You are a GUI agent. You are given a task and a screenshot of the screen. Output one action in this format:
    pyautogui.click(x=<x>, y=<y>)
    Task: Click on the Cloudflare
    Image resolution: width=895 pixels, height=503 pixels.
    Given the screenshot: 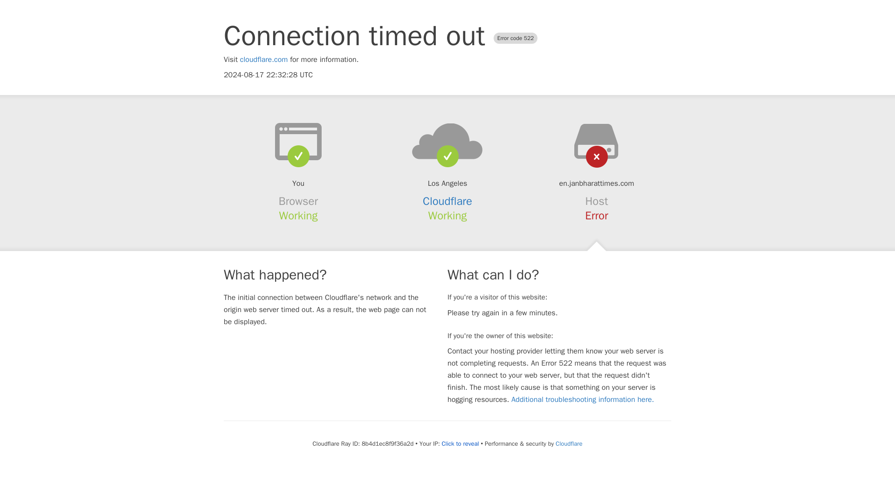 What is the action you would take?
    pyautogui.click(x=569, y=443)
    